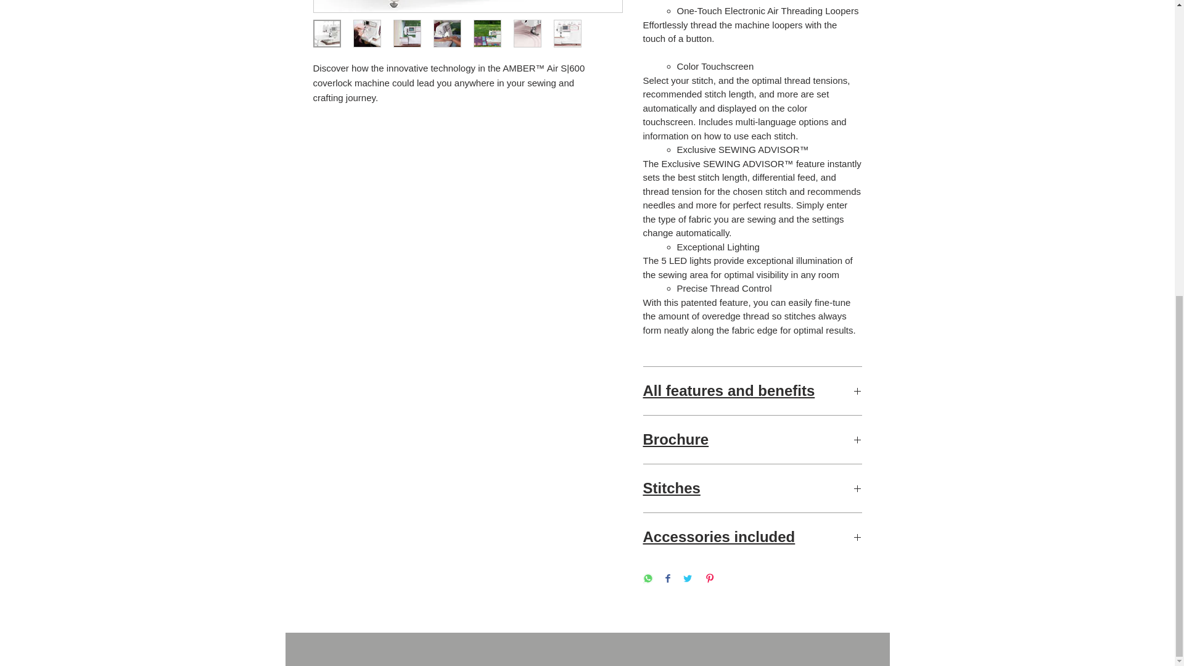 The height and width of the screenshot is (666, 1184). What do you see at coordinates (752, 488) in the screenshot?
I see `Stitches` at bounding box center [752, 488].